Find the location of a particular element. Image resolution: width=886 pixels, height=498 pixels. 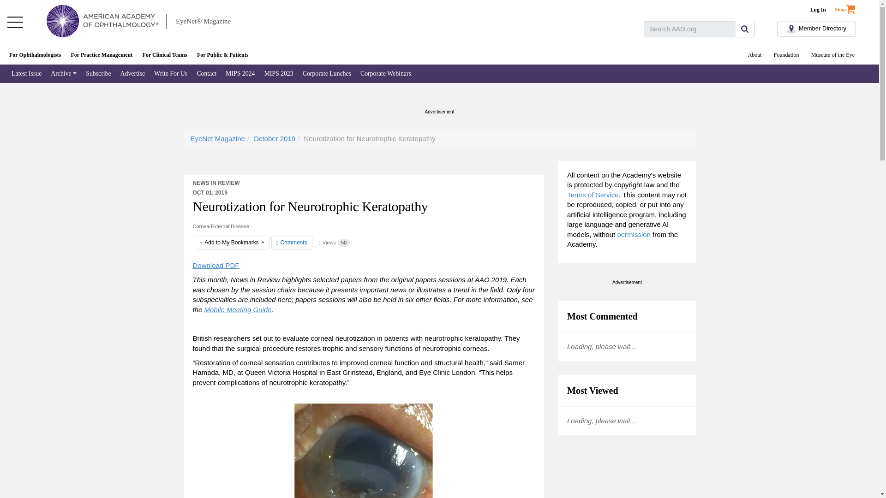

Foundation is located at coordinates (786, 55).